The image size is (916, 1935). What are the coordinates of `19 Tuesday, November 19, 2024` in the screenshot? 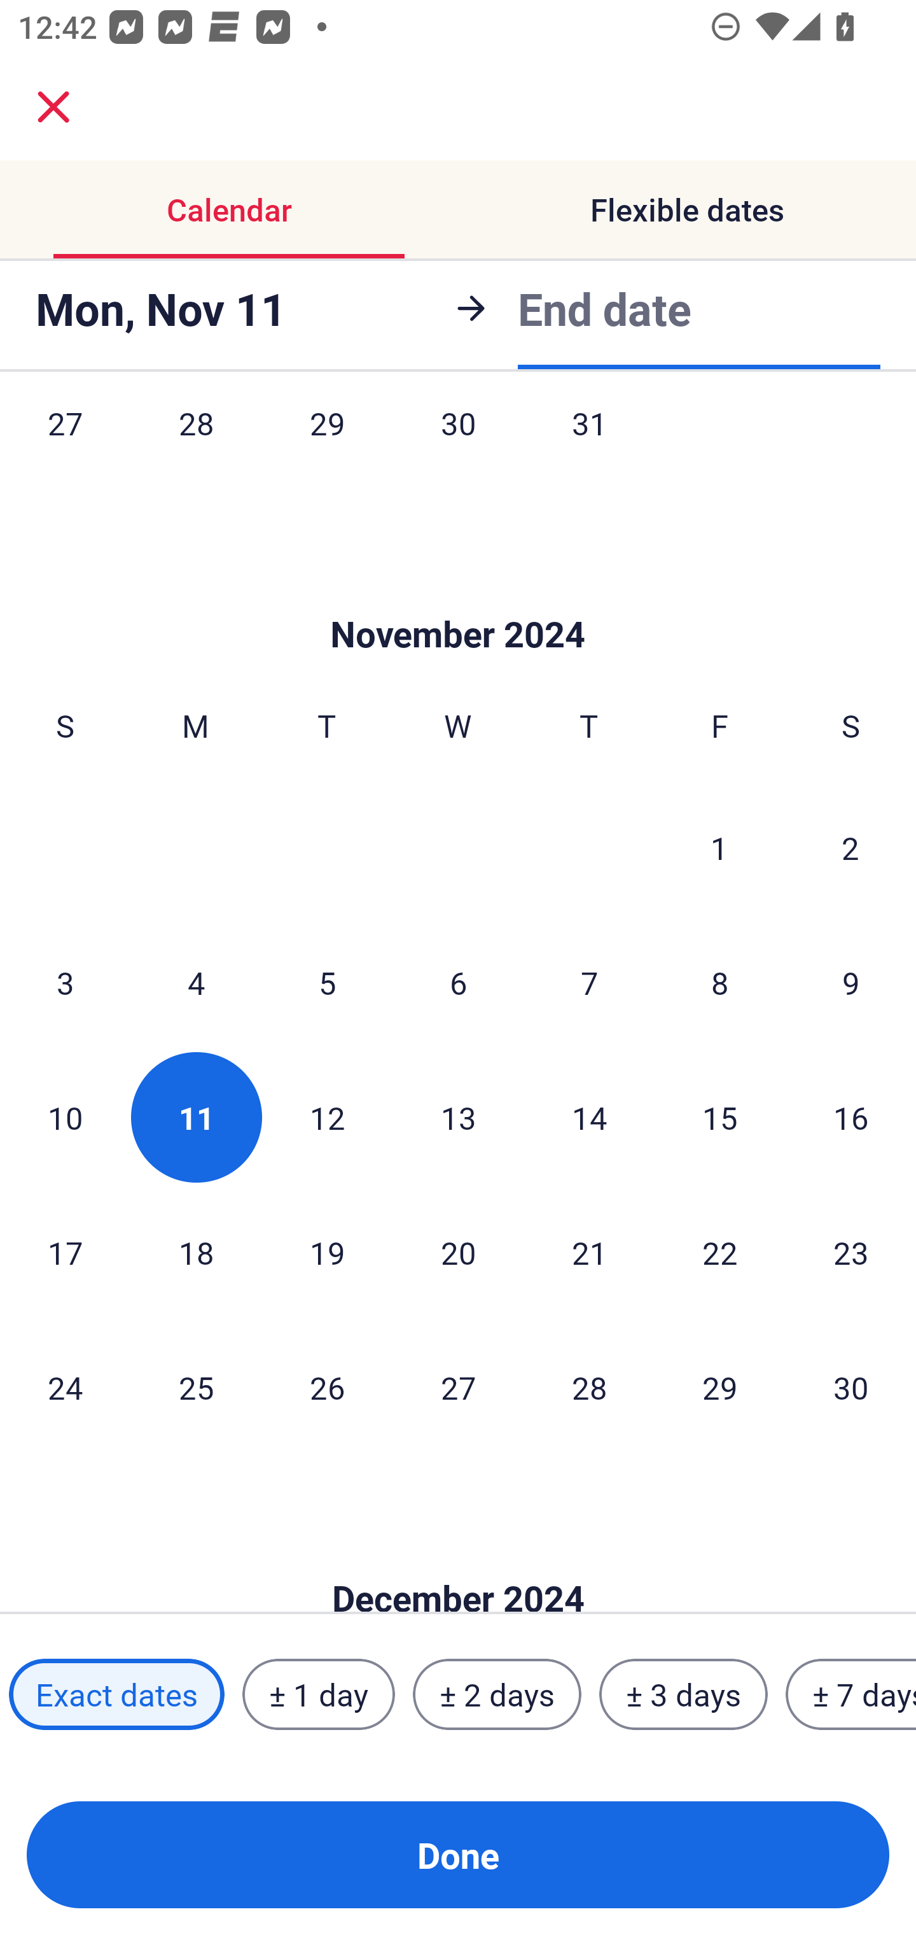 It's located at (327, 1251).